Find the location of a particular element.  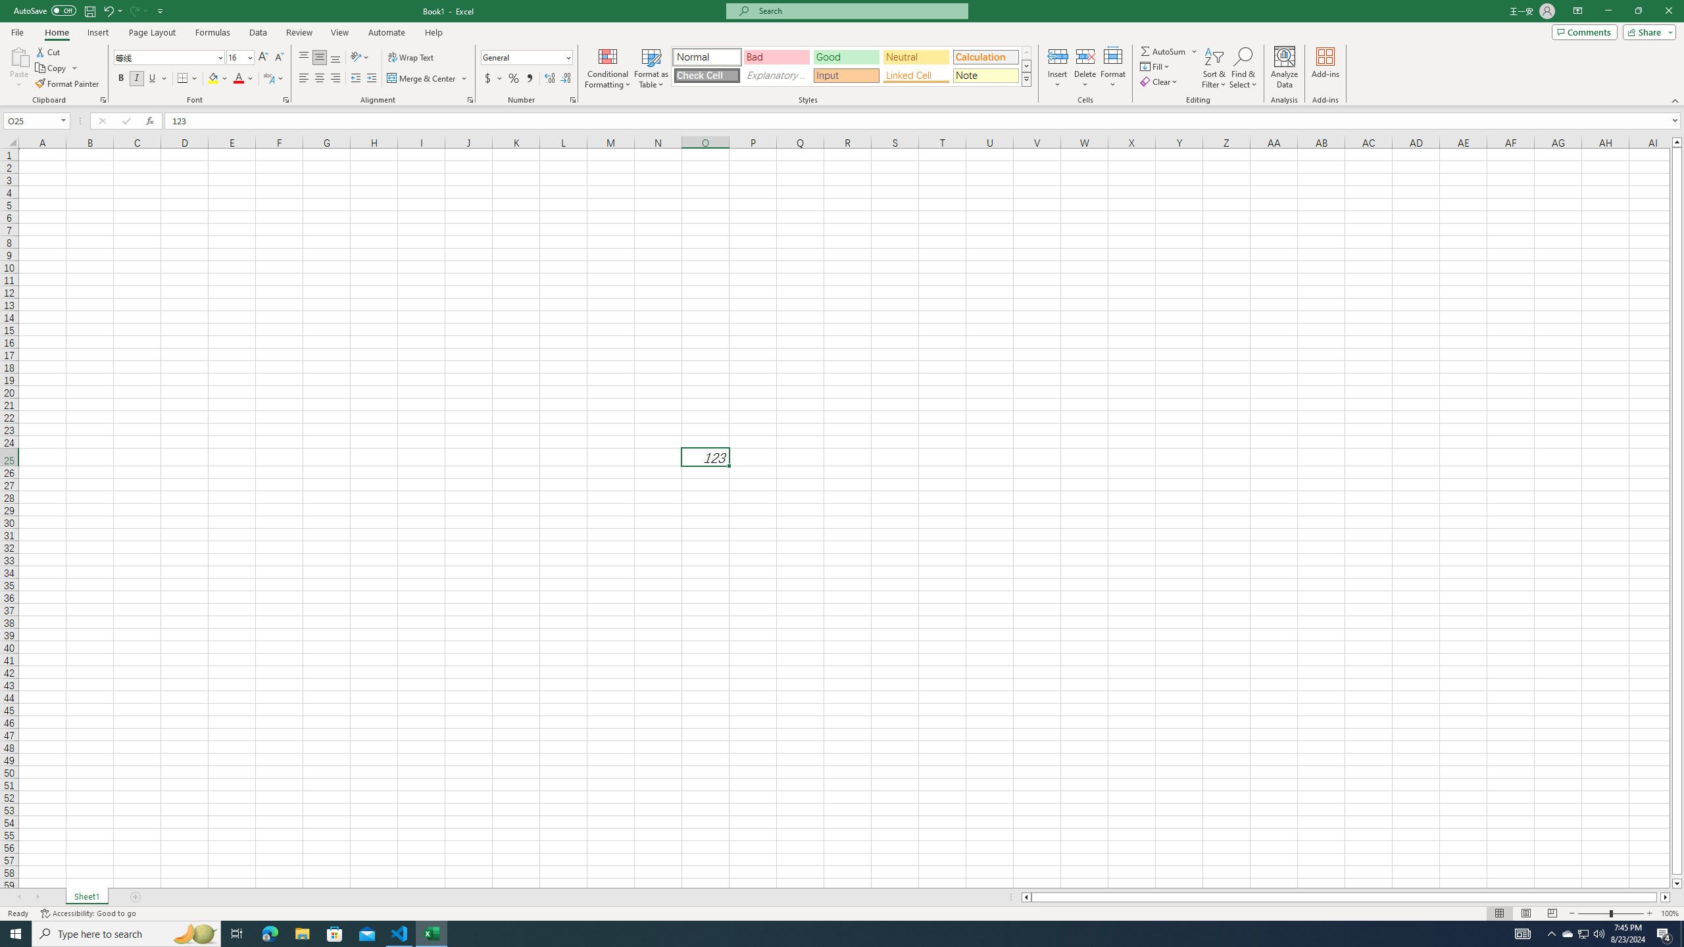

Align Left is located at coordinates (304, 79).